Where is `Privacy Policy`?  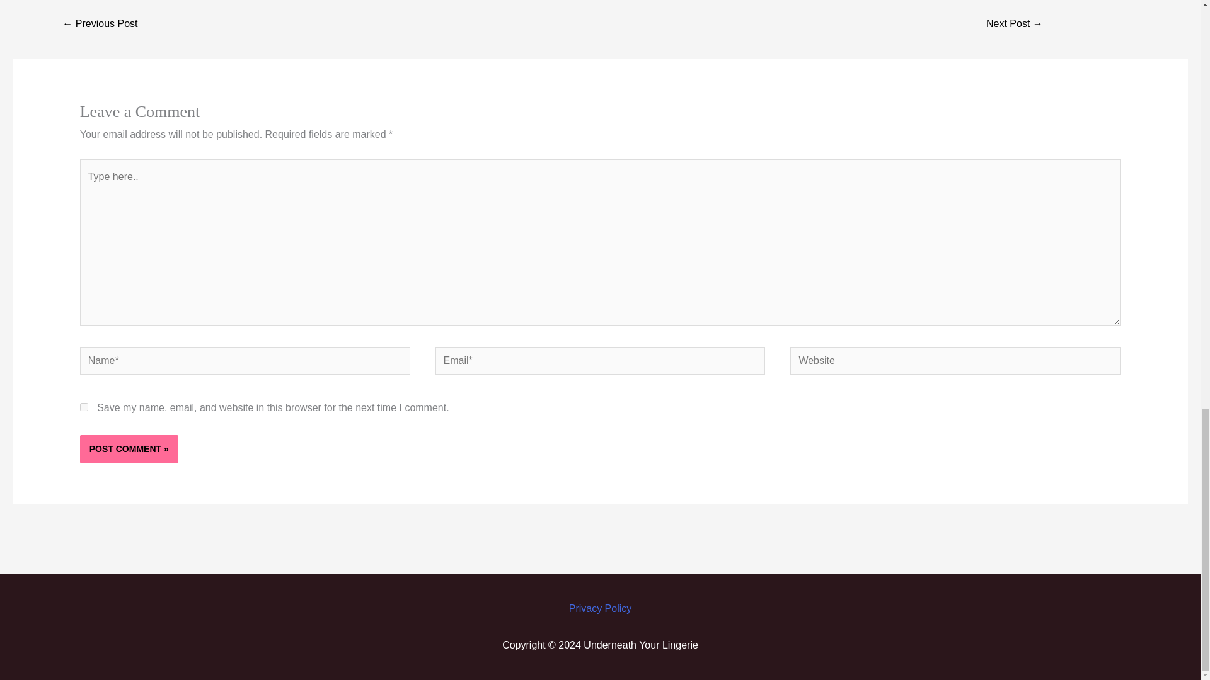
Privacy Policy is located at coordinates (600, 608).